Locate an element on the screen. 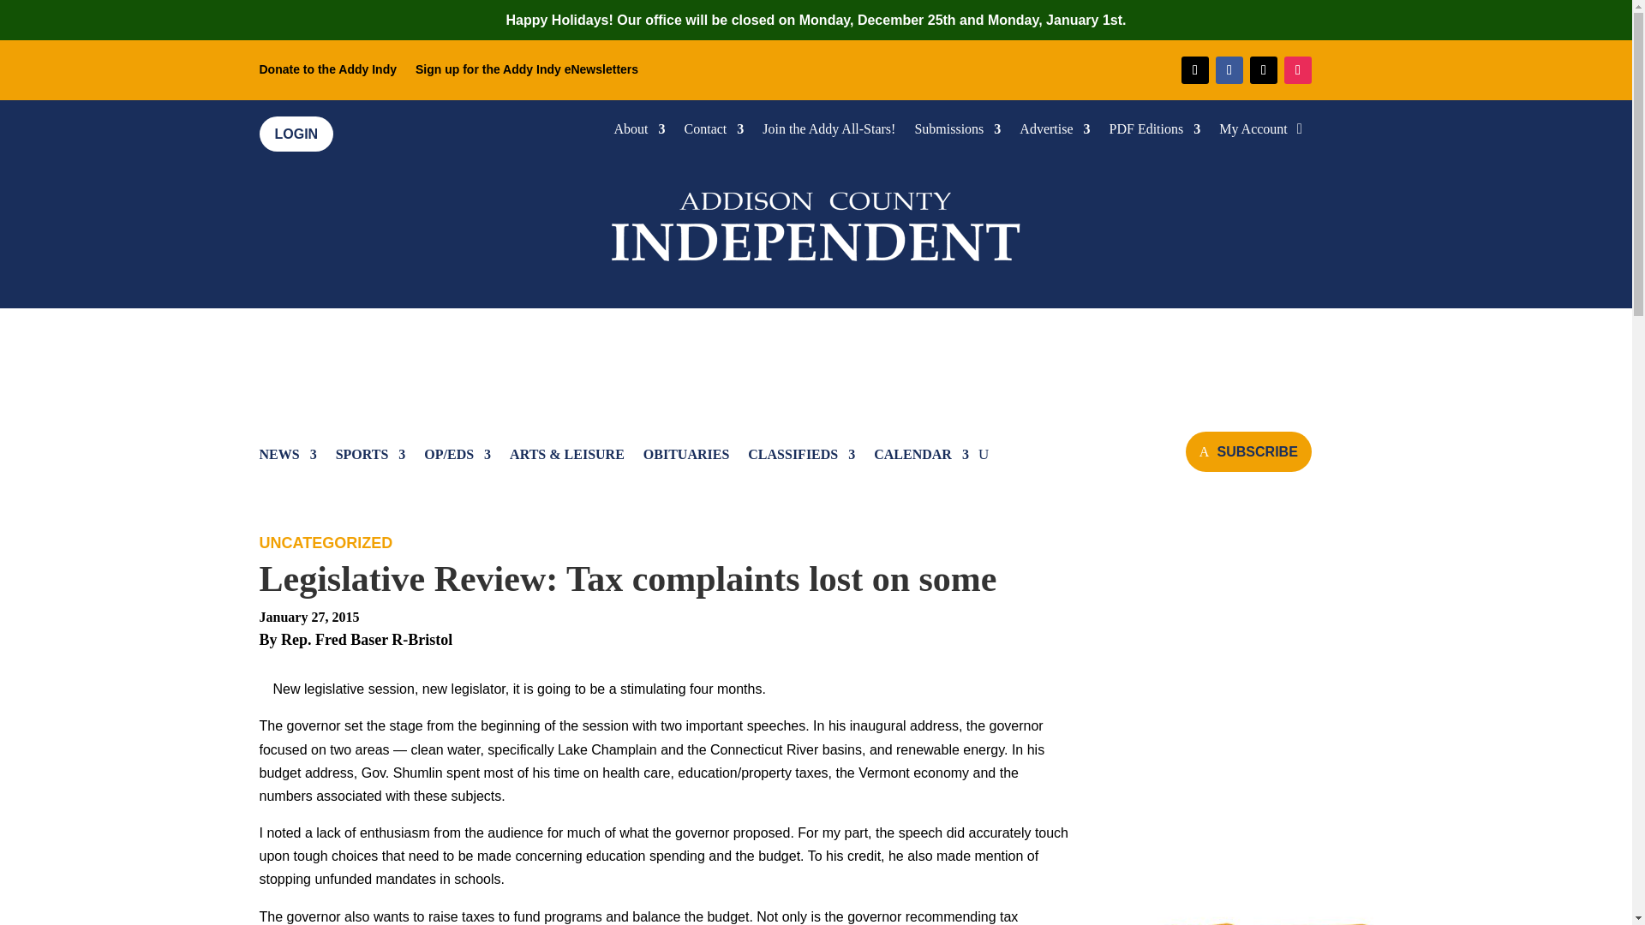  Join the Addy All-Stars! is located at coordinates (828, 132).